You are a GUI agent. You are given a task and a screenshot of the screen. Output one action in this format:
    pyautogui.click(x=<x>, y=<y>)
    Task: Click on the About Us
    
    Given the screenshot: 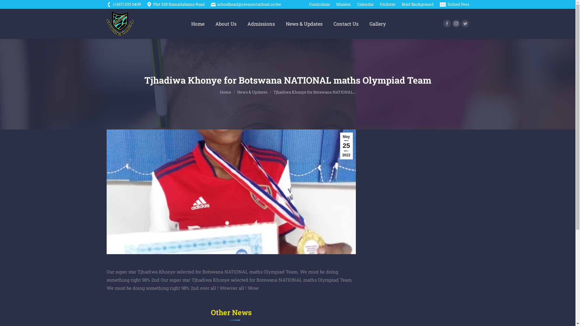 What is the action you would take?
    pyautogui.click(x=226, y=24)
    